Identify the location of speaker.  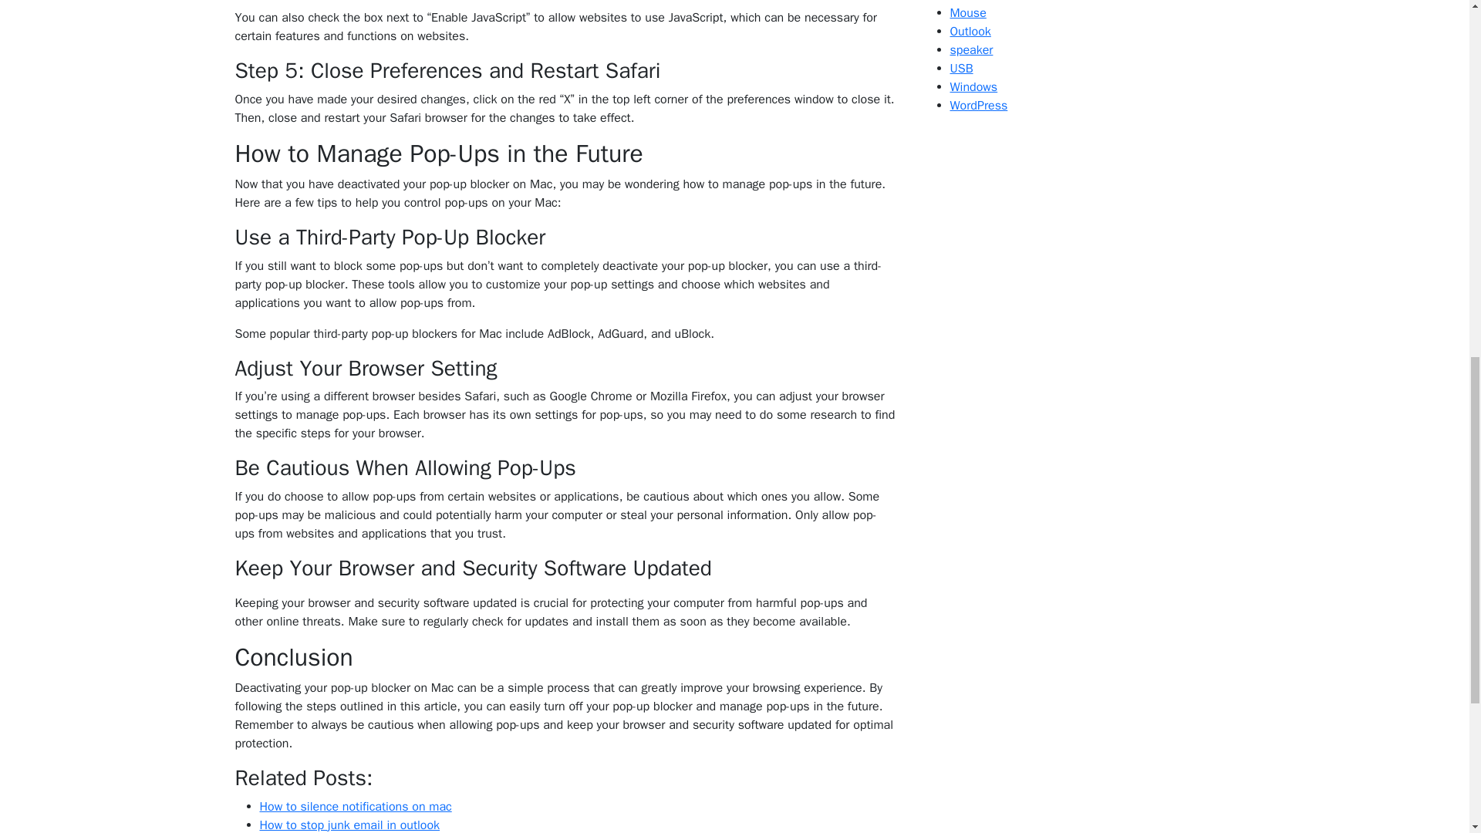
(972, 49).